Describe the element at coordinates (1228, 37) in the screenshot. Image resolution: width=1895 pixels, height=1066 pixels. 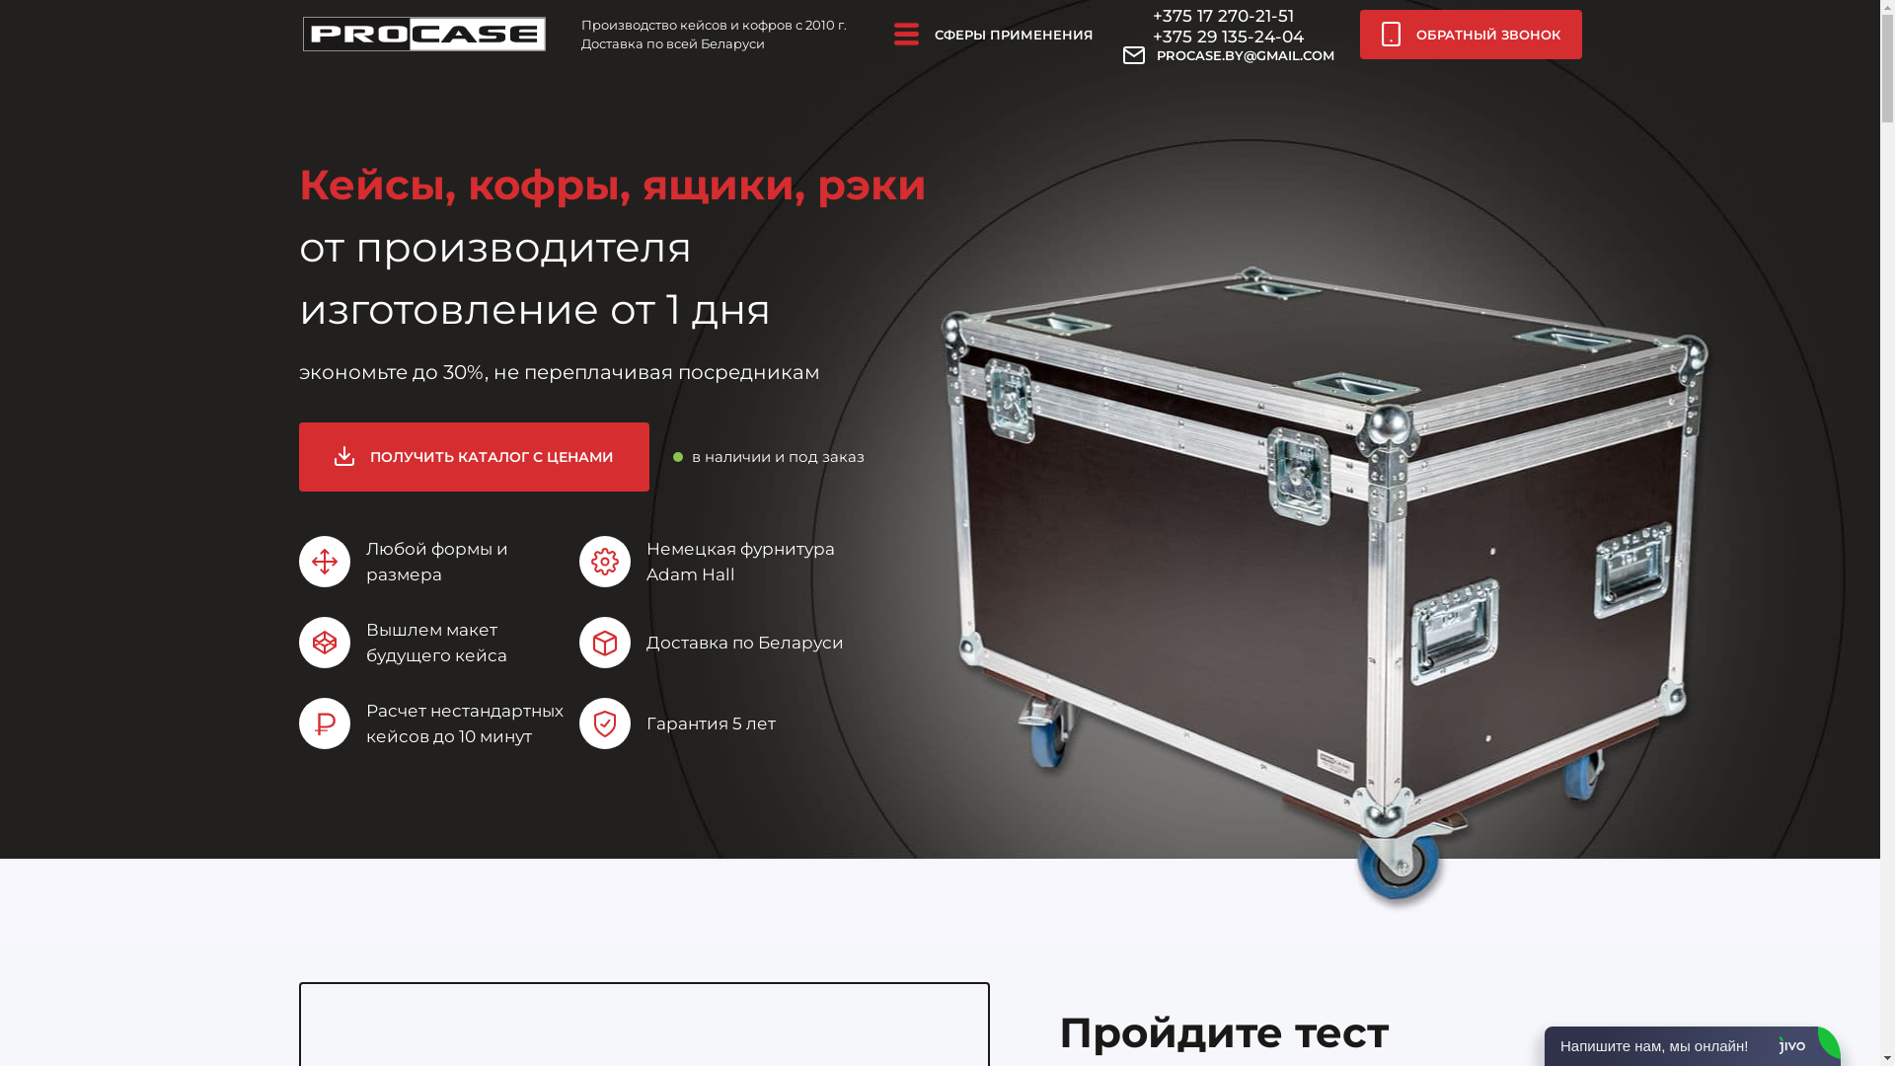
I see `+375 29 135-24-04` at that location.